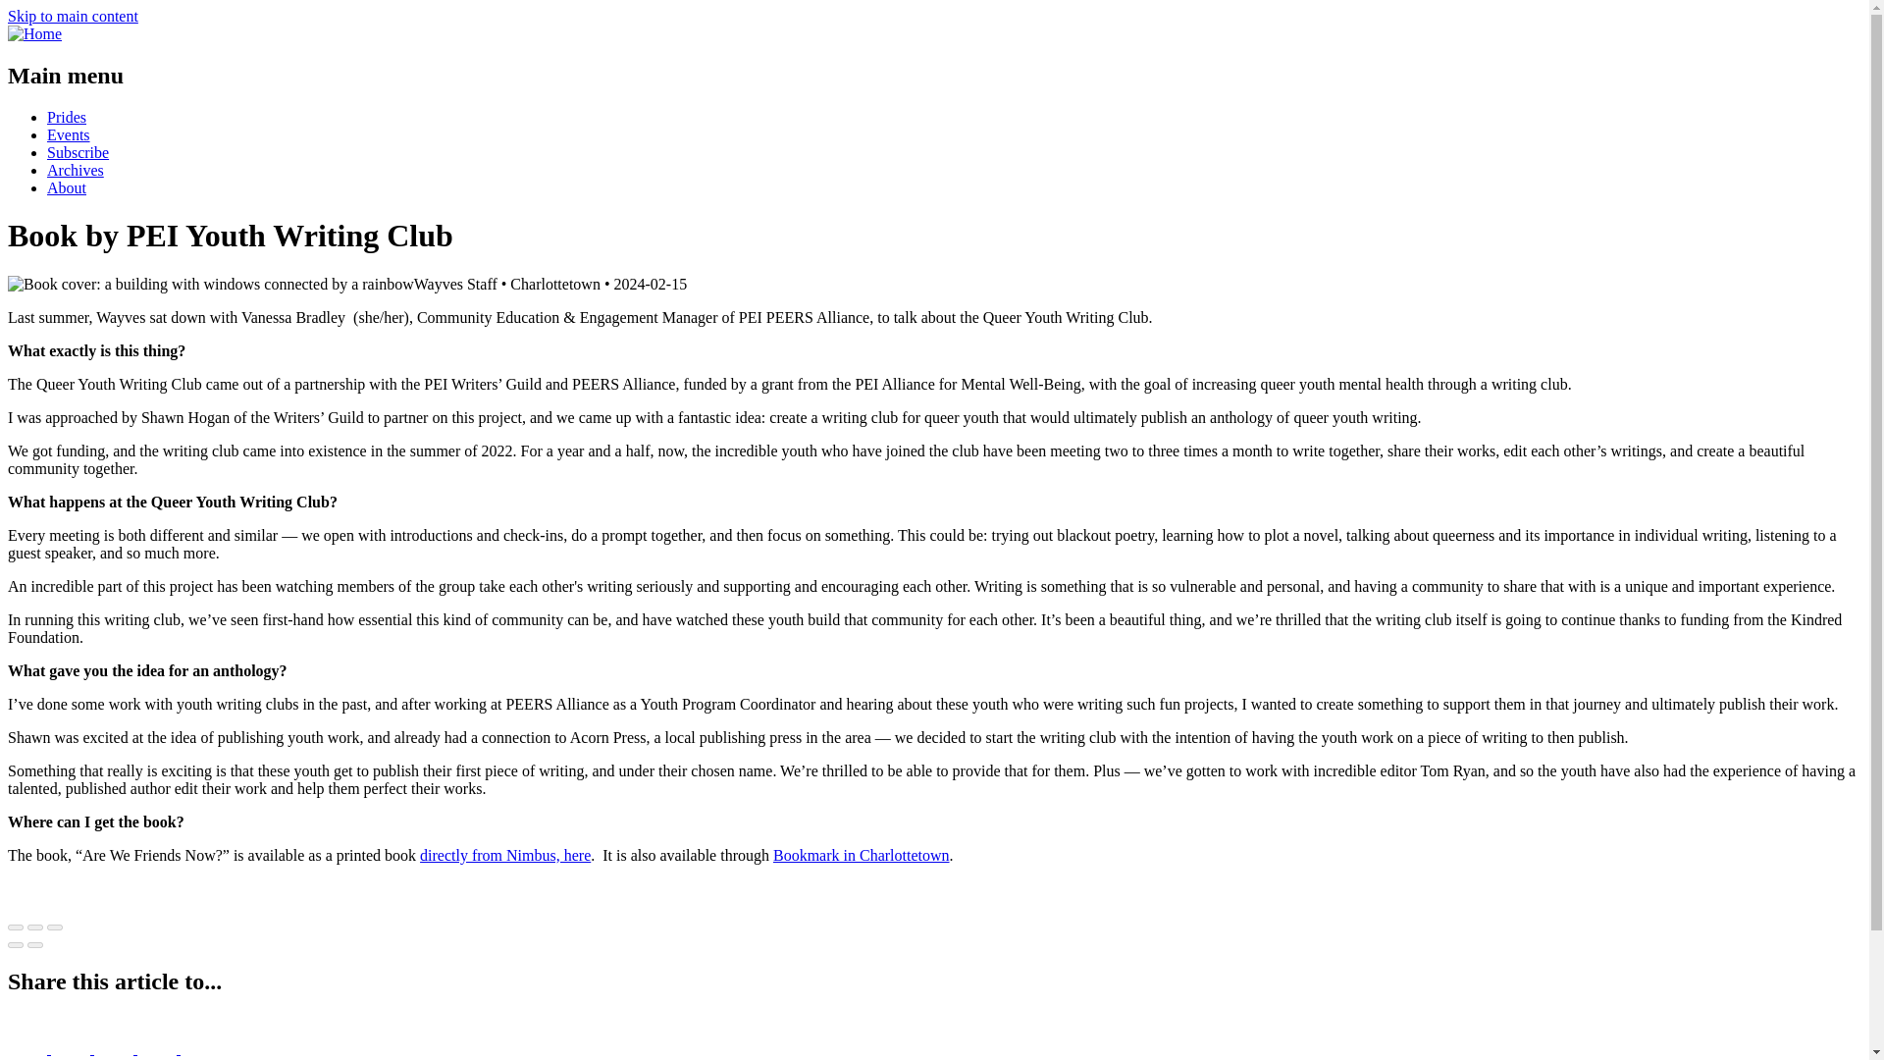  I want to click on Be notified of new articles, so click(78, 152).